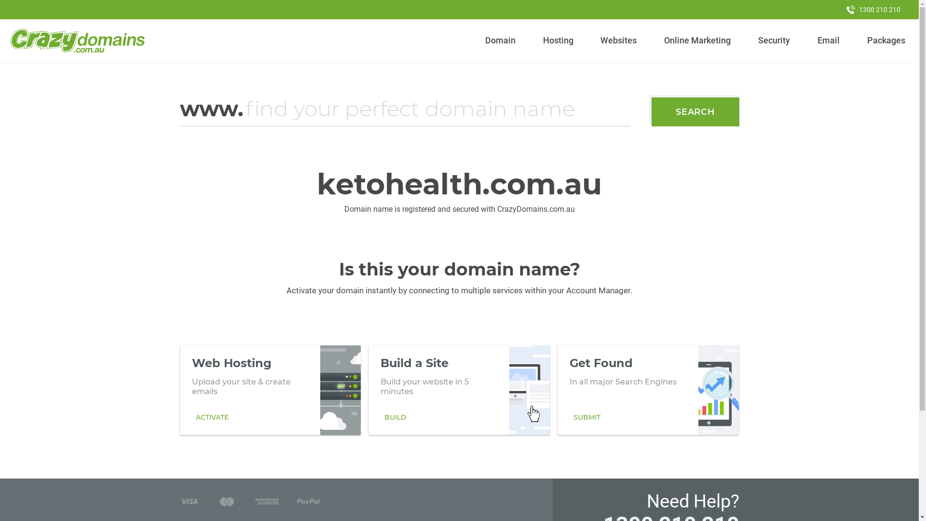 This screenshot has height=521, width=926. What do you see at coordinates (459, 390) in the screenshot?
I see `Build a Site
Build your website in 5 minutes
BUILD` at bounding box center [459, 390].